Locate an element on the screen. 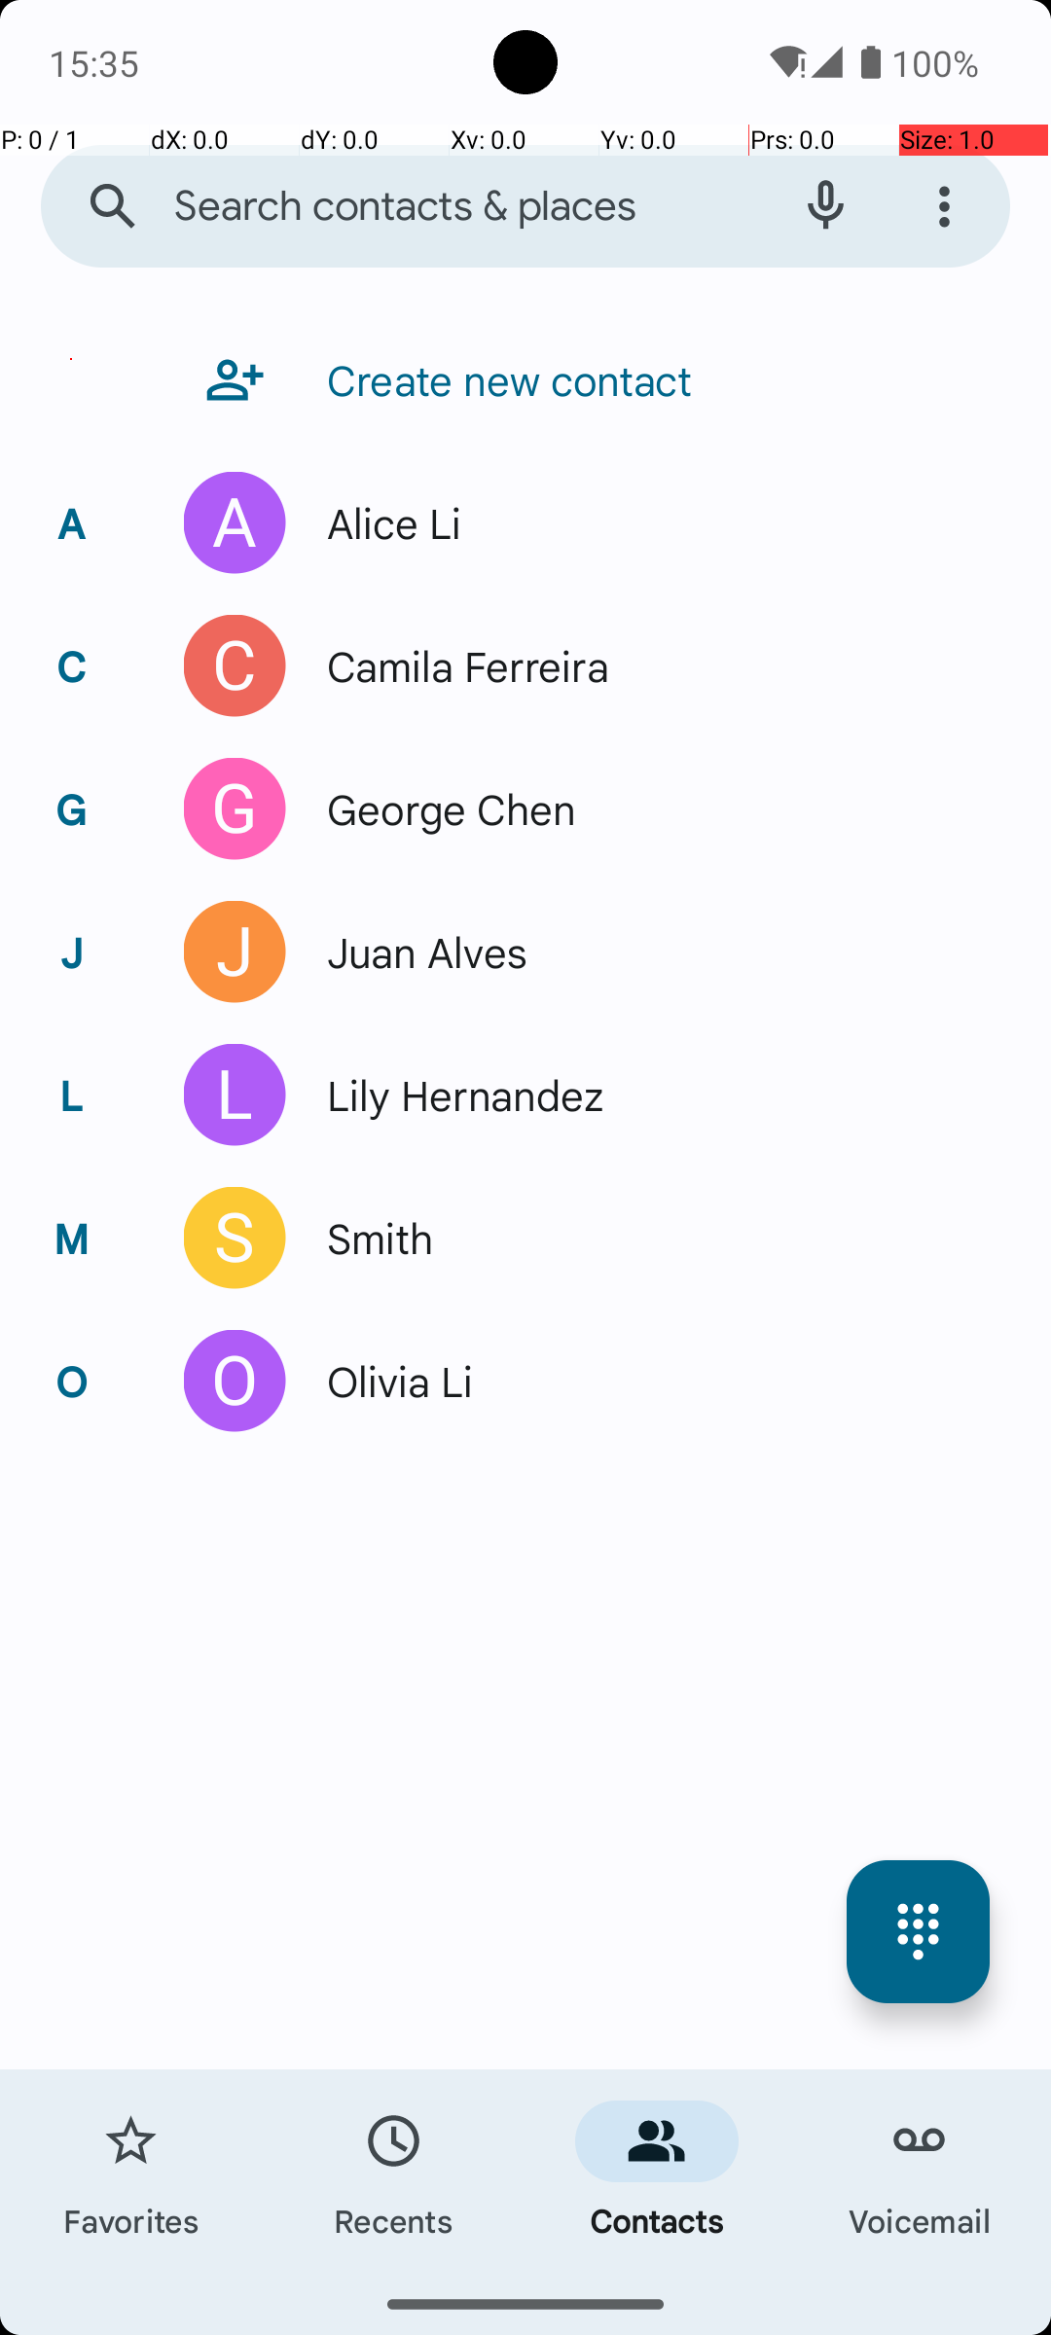 This screenshot has height=2335, width=1051. Juan Alves is located at coordinates (417, 952).